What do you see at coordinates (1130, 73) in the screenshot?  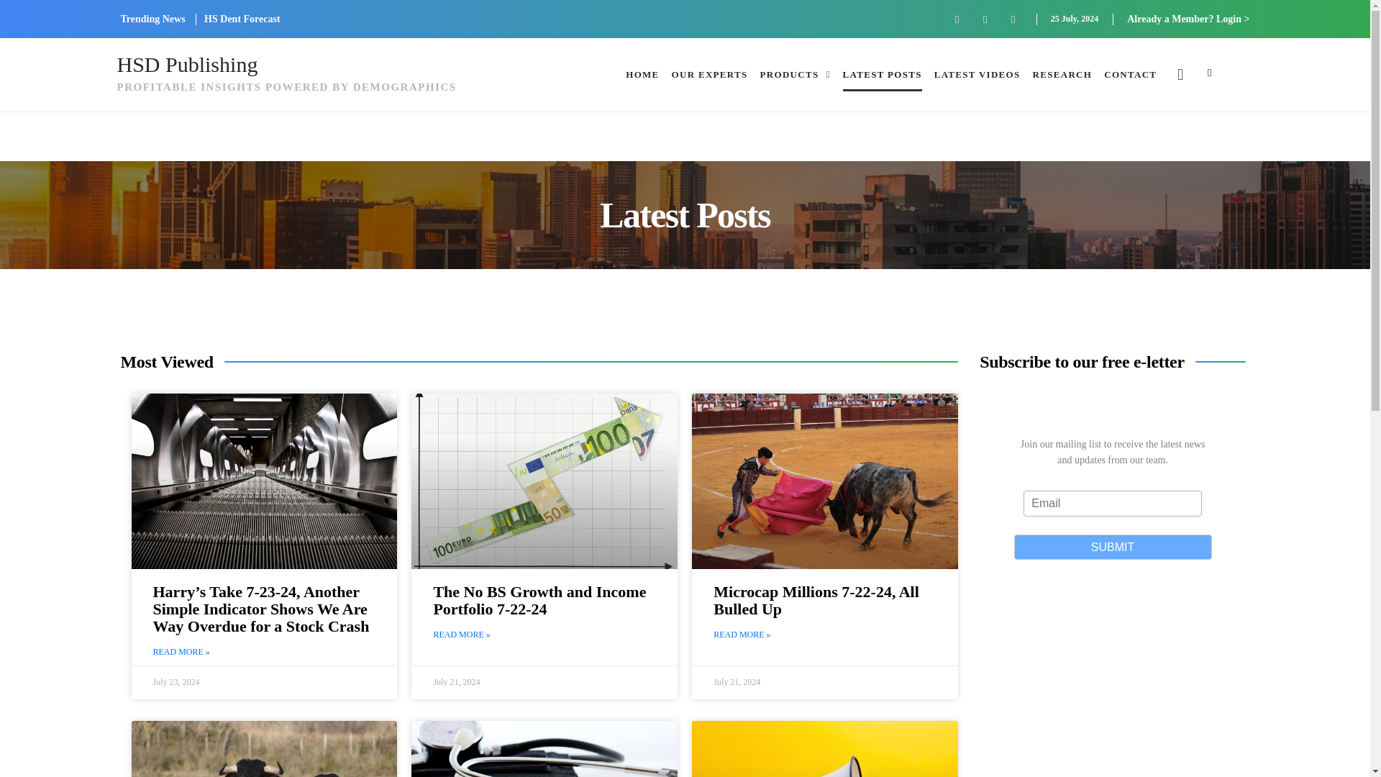 I see `CONTACT` at bounding box center [1130, 73].